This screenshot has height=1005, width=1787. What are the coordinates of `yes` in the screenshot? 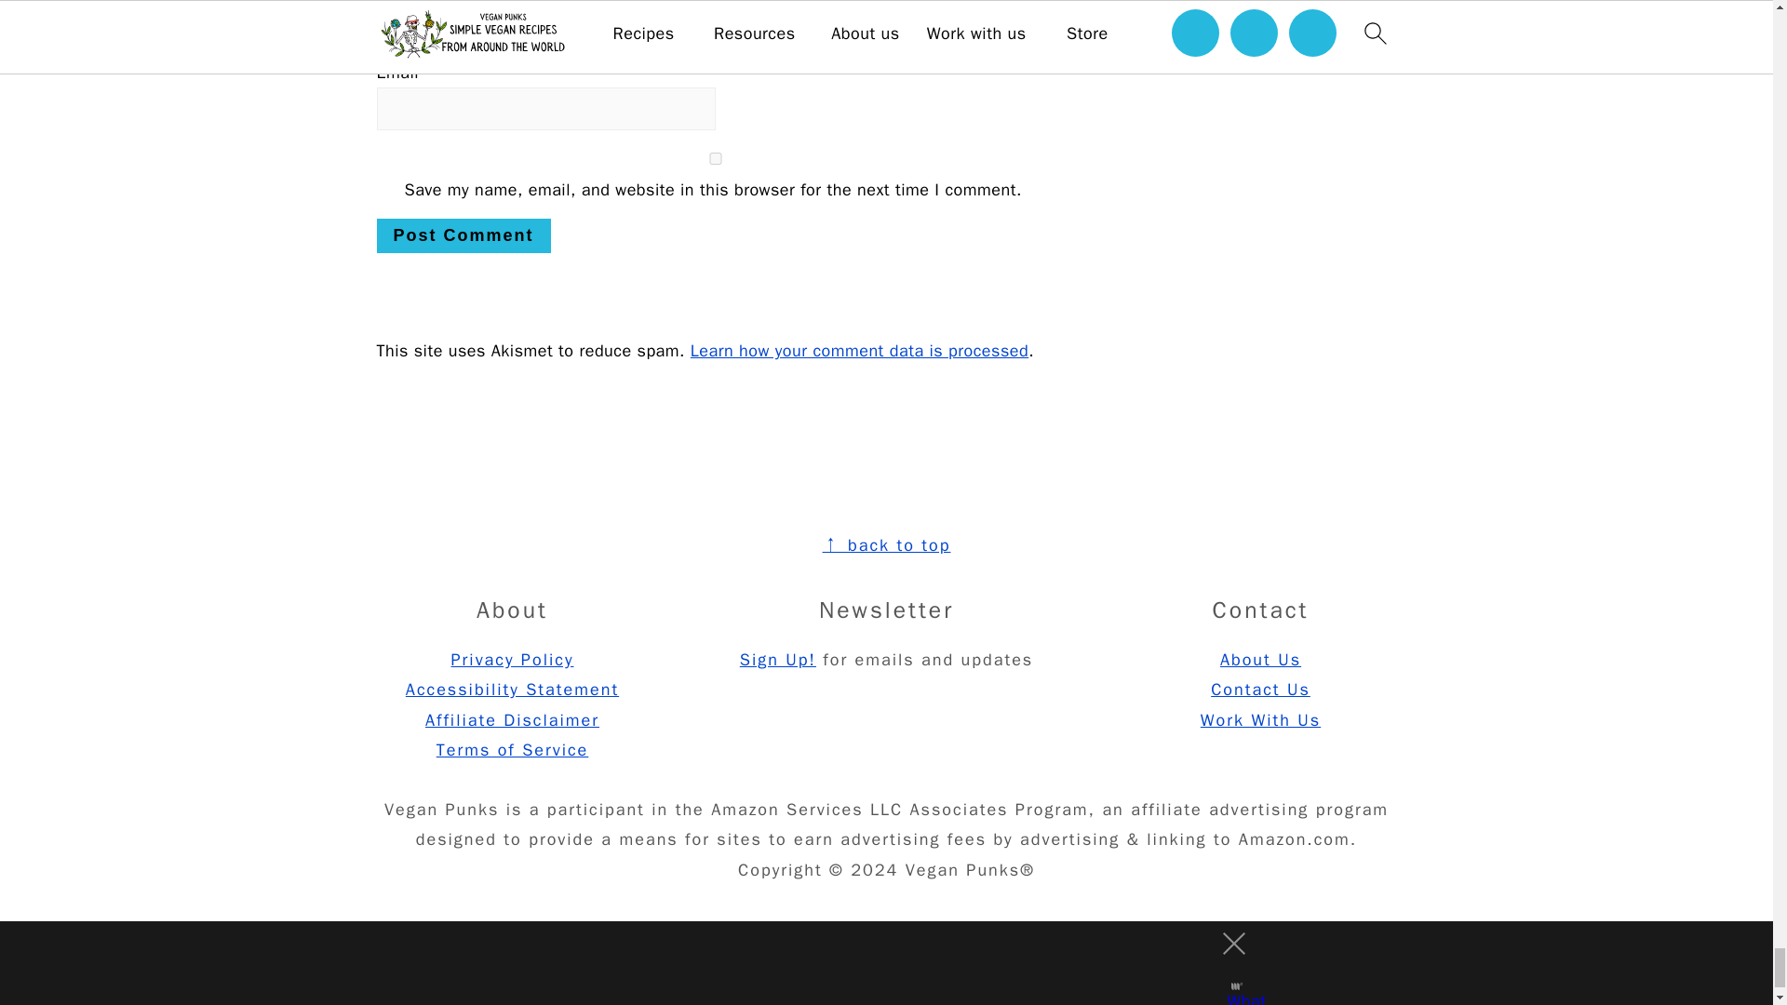 It's located at (715, 158).